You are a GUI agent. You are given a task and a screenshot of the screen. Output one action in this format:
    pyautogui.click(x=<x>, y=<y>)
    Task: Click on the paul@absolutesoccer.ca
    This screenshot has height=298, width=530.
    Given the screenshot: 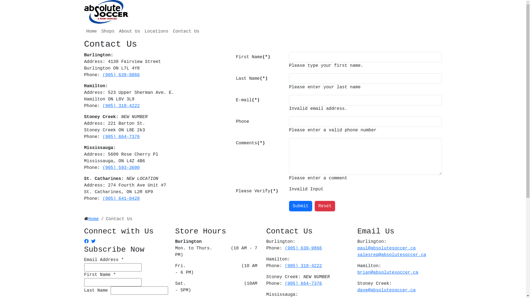 What is the action you would take?
    pyautogui.click(x=386, y=248)
    